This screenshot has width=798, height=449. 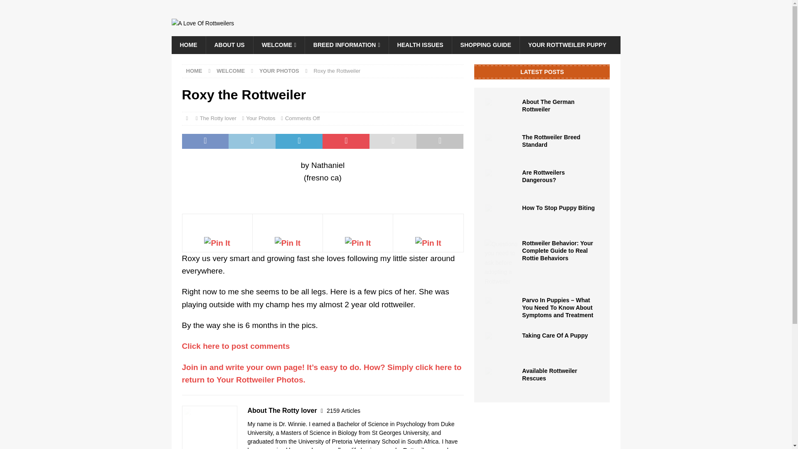 I want to click on BREED INFORMATION, so click(x=347, y=45).